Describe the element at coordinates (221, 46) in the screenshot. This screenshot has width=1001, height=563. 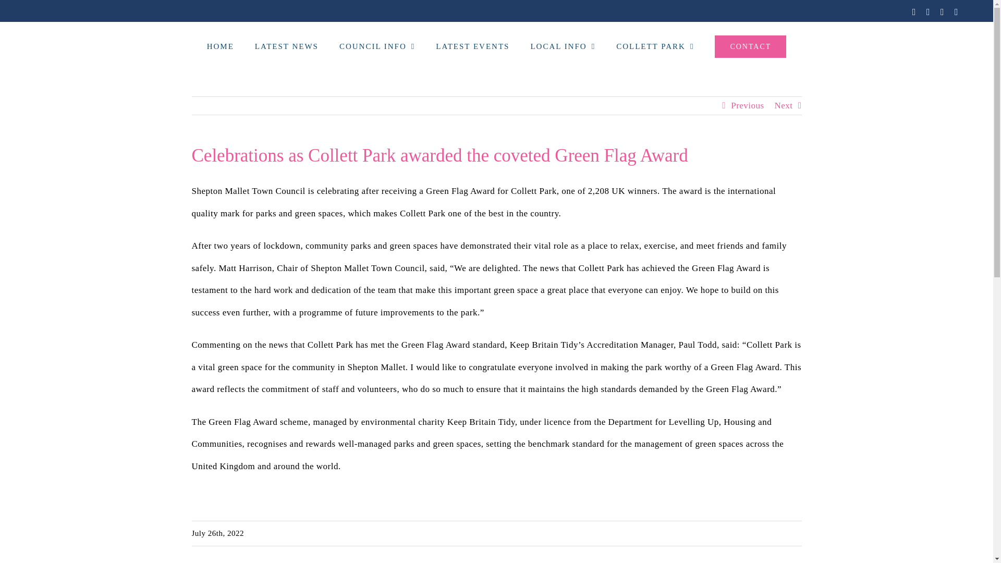
I see `HOME` at that location.